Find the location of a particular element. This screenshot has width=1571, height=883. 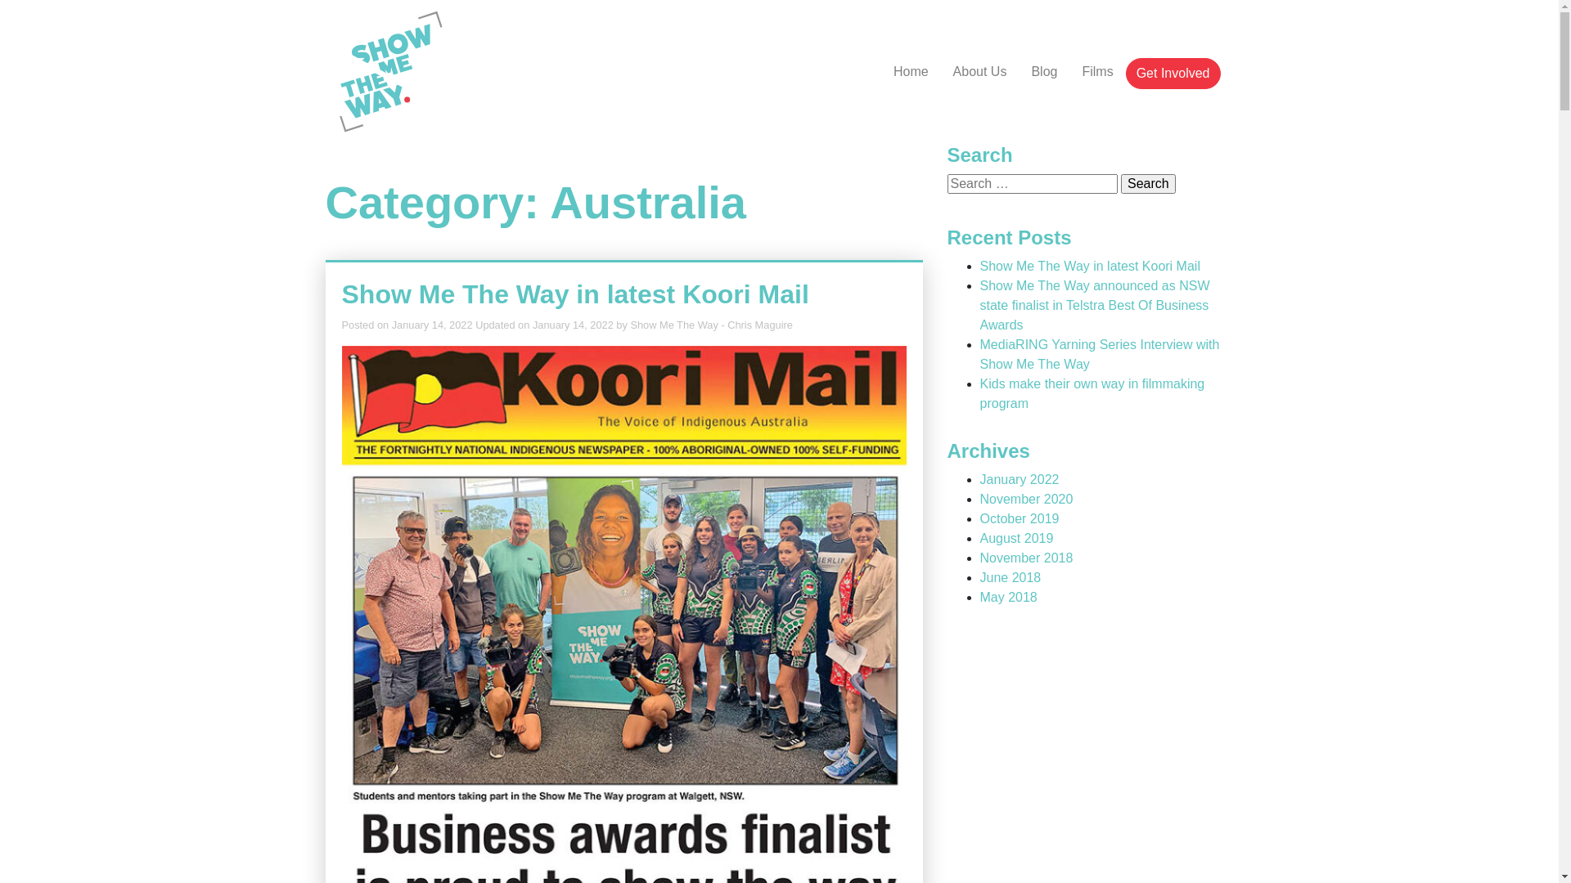

August 2019 is located at coordinates (1017, 538).